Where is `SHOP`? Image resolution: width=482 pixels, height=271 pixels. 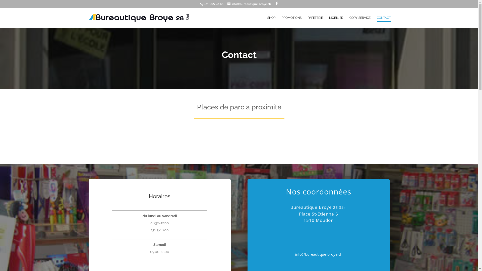
SHOP is located at coordinates (271, 22).